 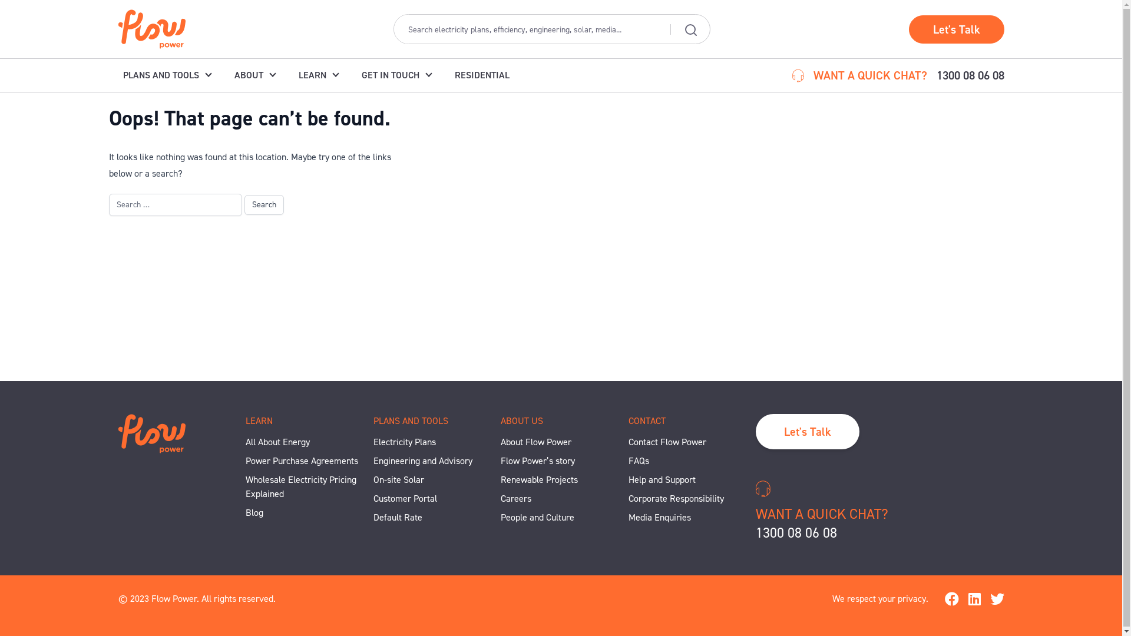 I want to click on RESIDENTIAL, so click(x=482, y=75).